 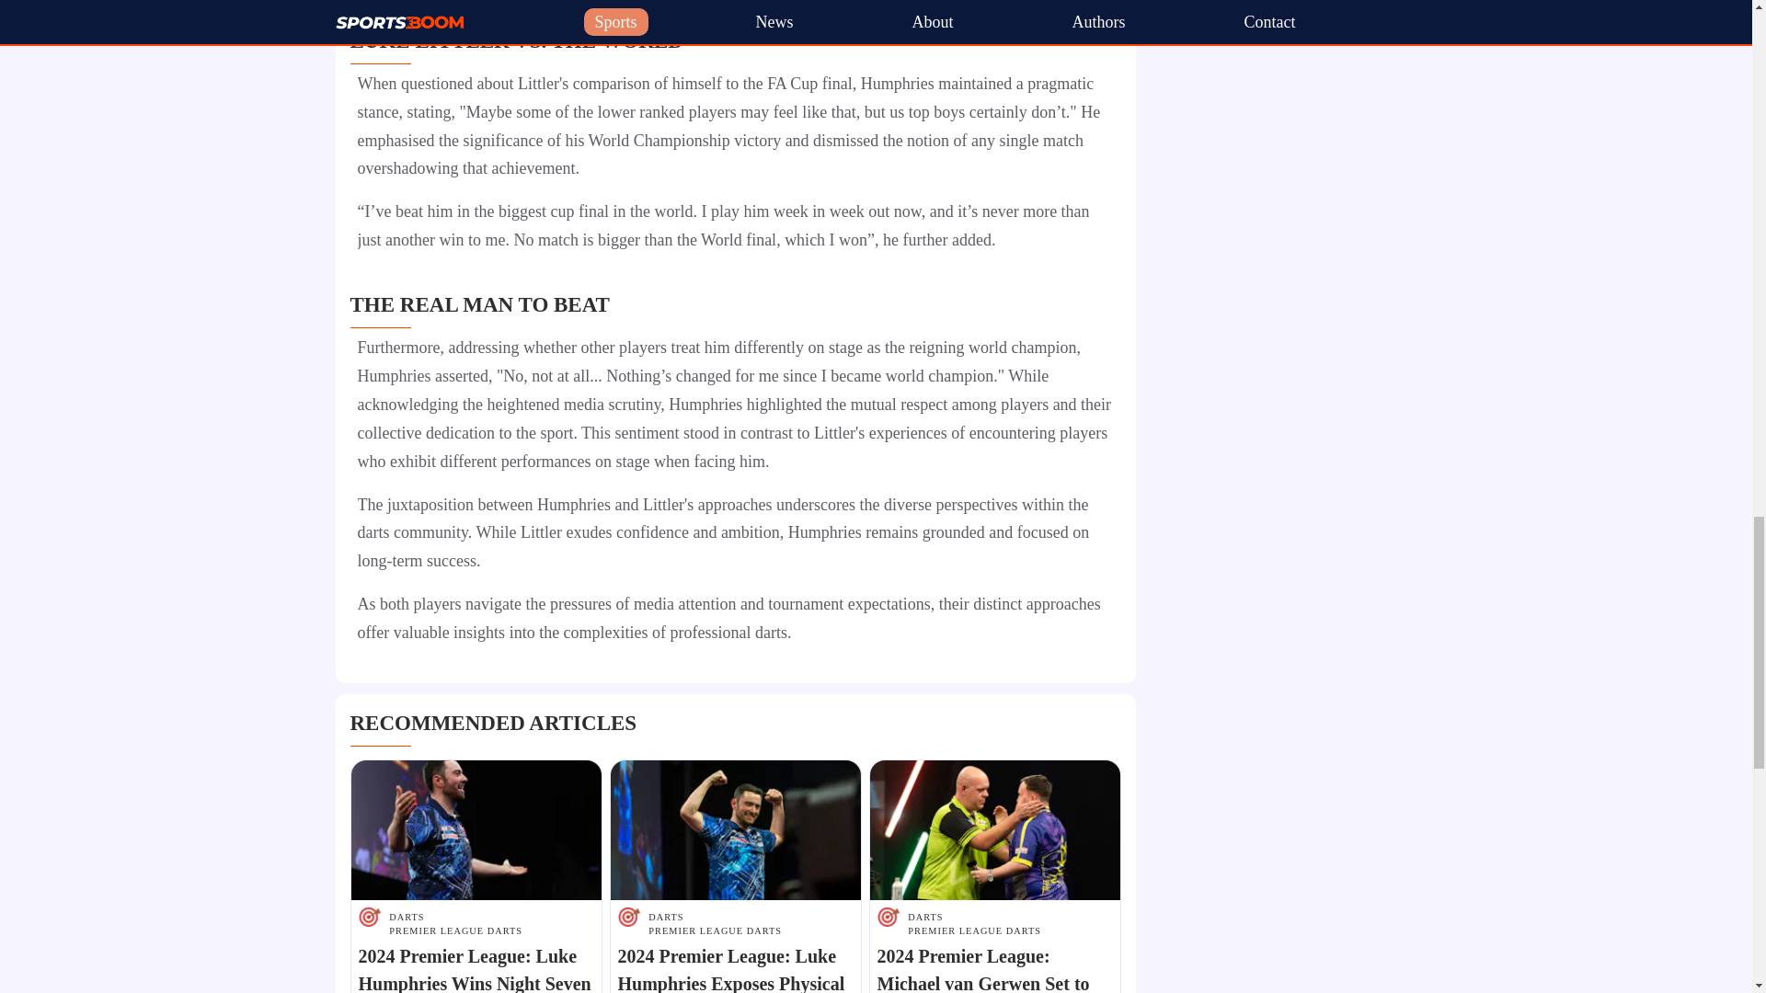 What do you see at coordinates (715, 930) in the screenshot?
I see `PREMIER LEAGUE DARTS` at bounding box center [715, 930].